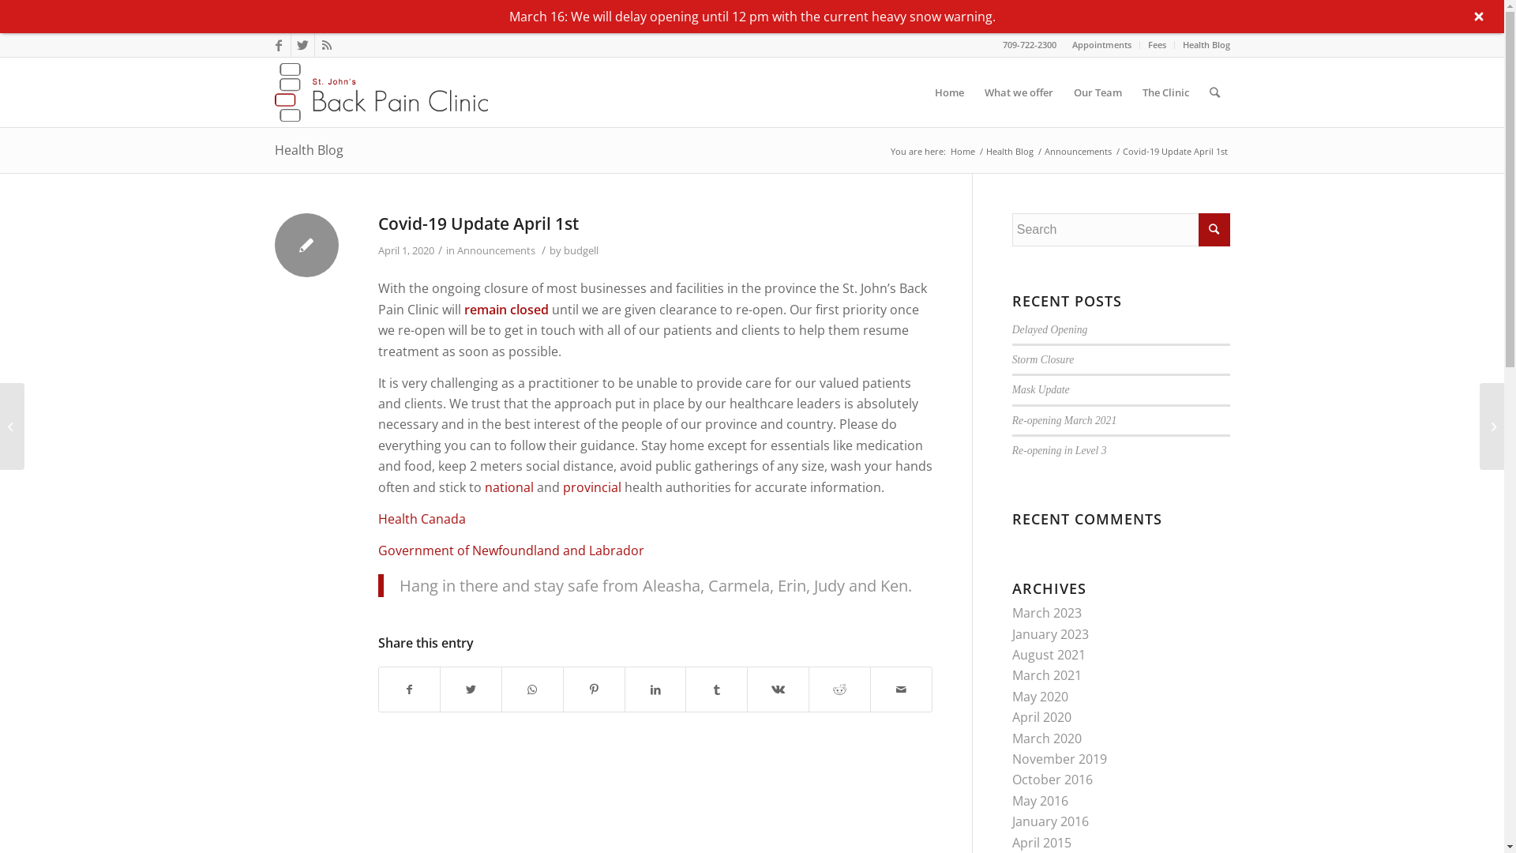 The width and height of the screenshot is (1516, 853). I want to click on Our Team, so click(1098, 92).